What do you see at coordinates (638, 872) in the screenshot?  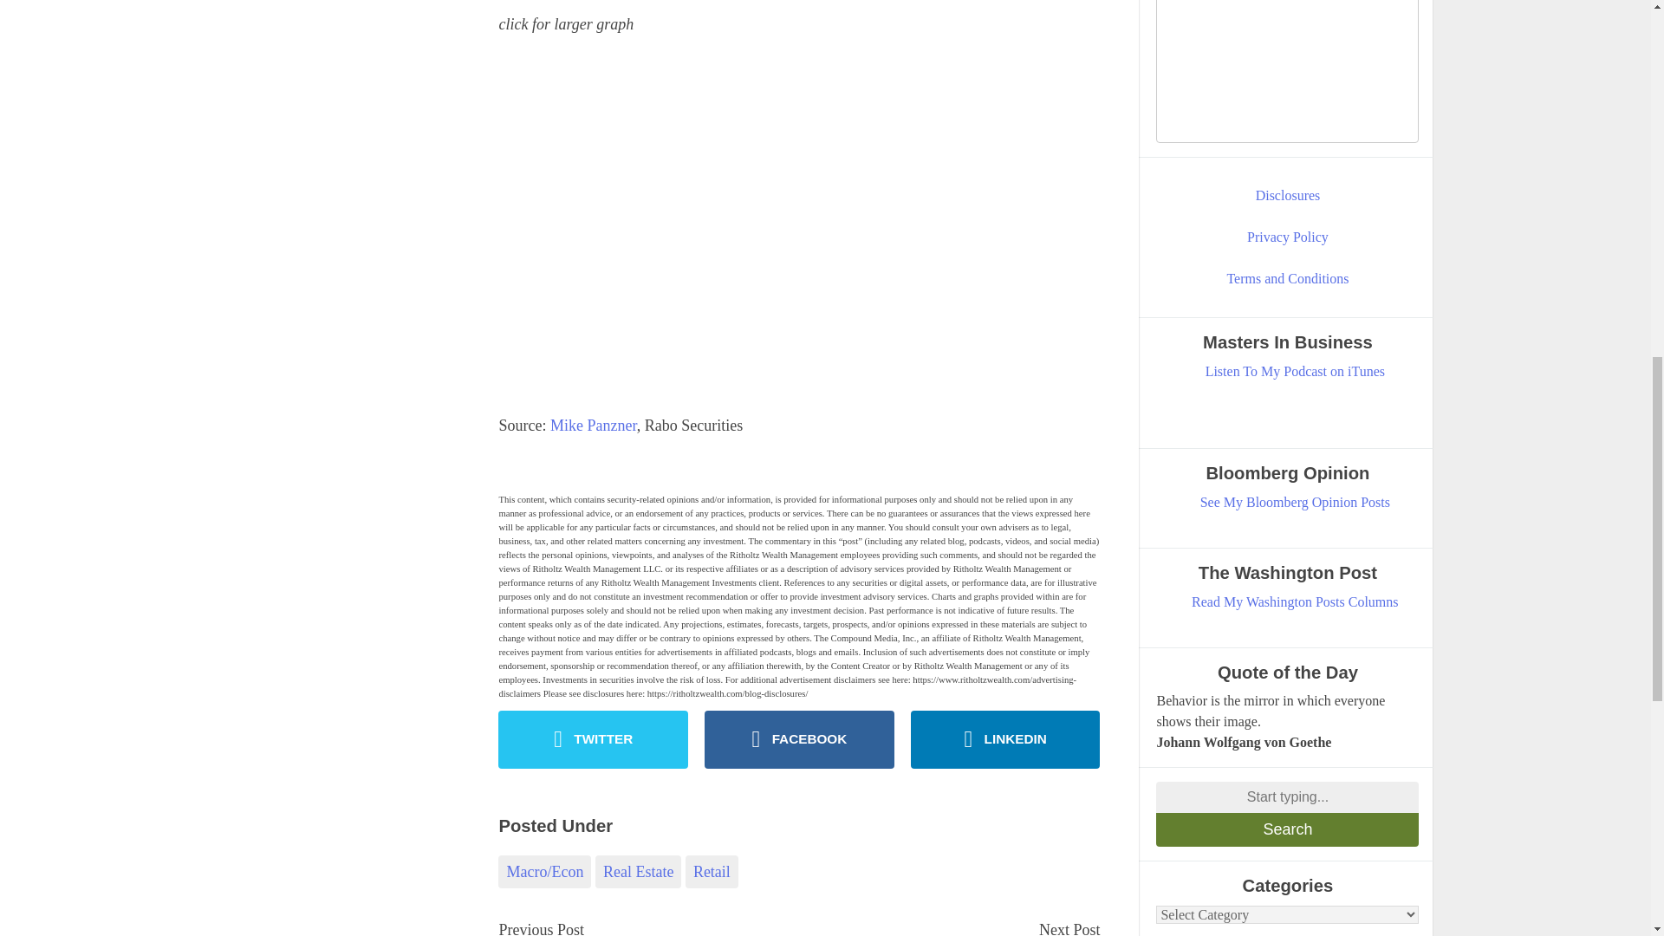 I see `Real Estate` at bounding box center [638, 872].